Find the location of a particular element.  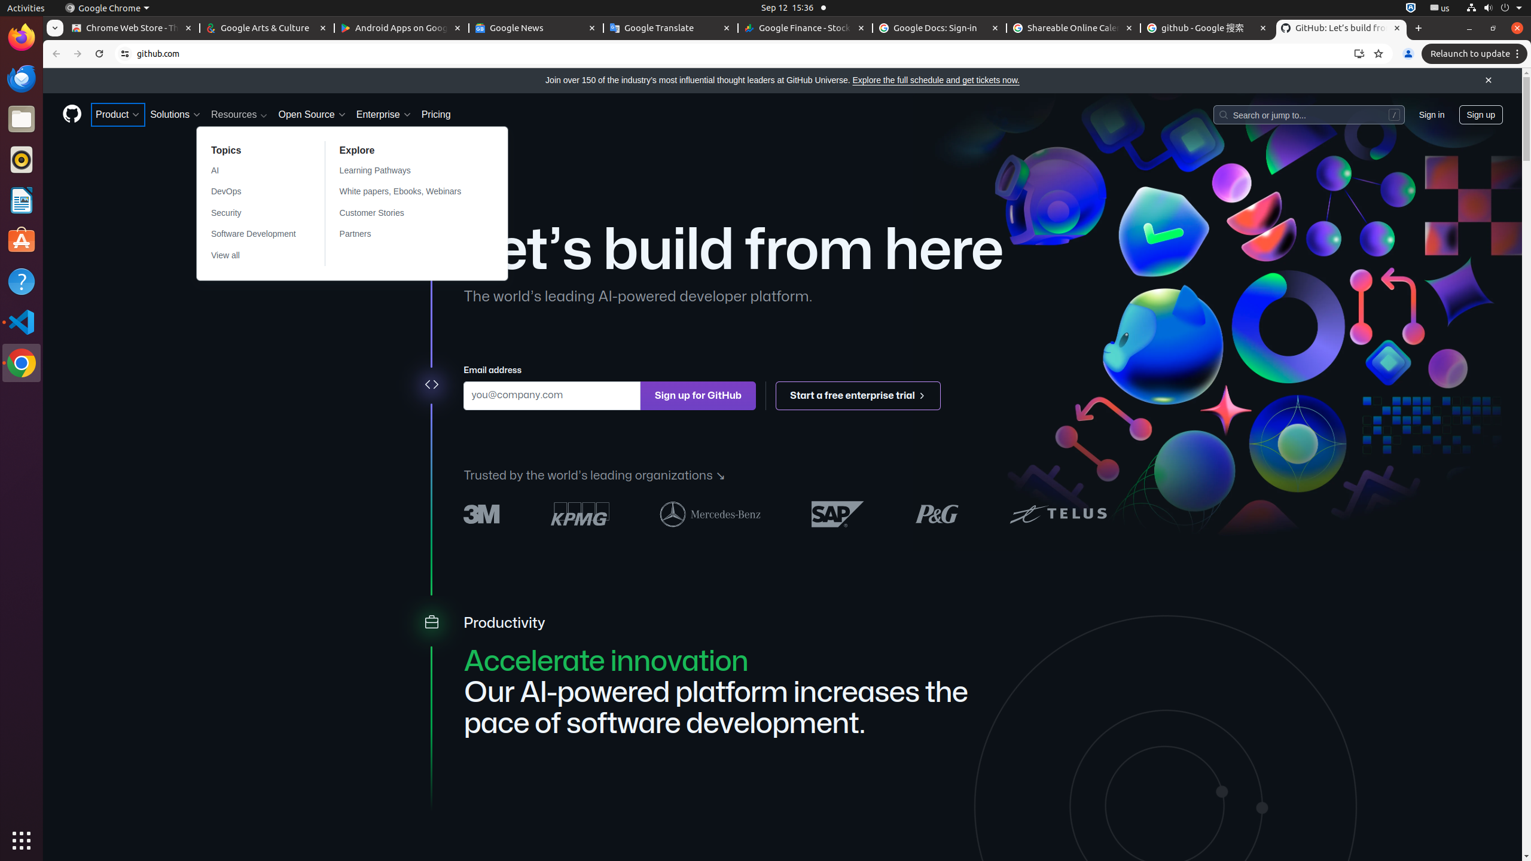

Thunderbird Mail is located at coordinates (22, 78).